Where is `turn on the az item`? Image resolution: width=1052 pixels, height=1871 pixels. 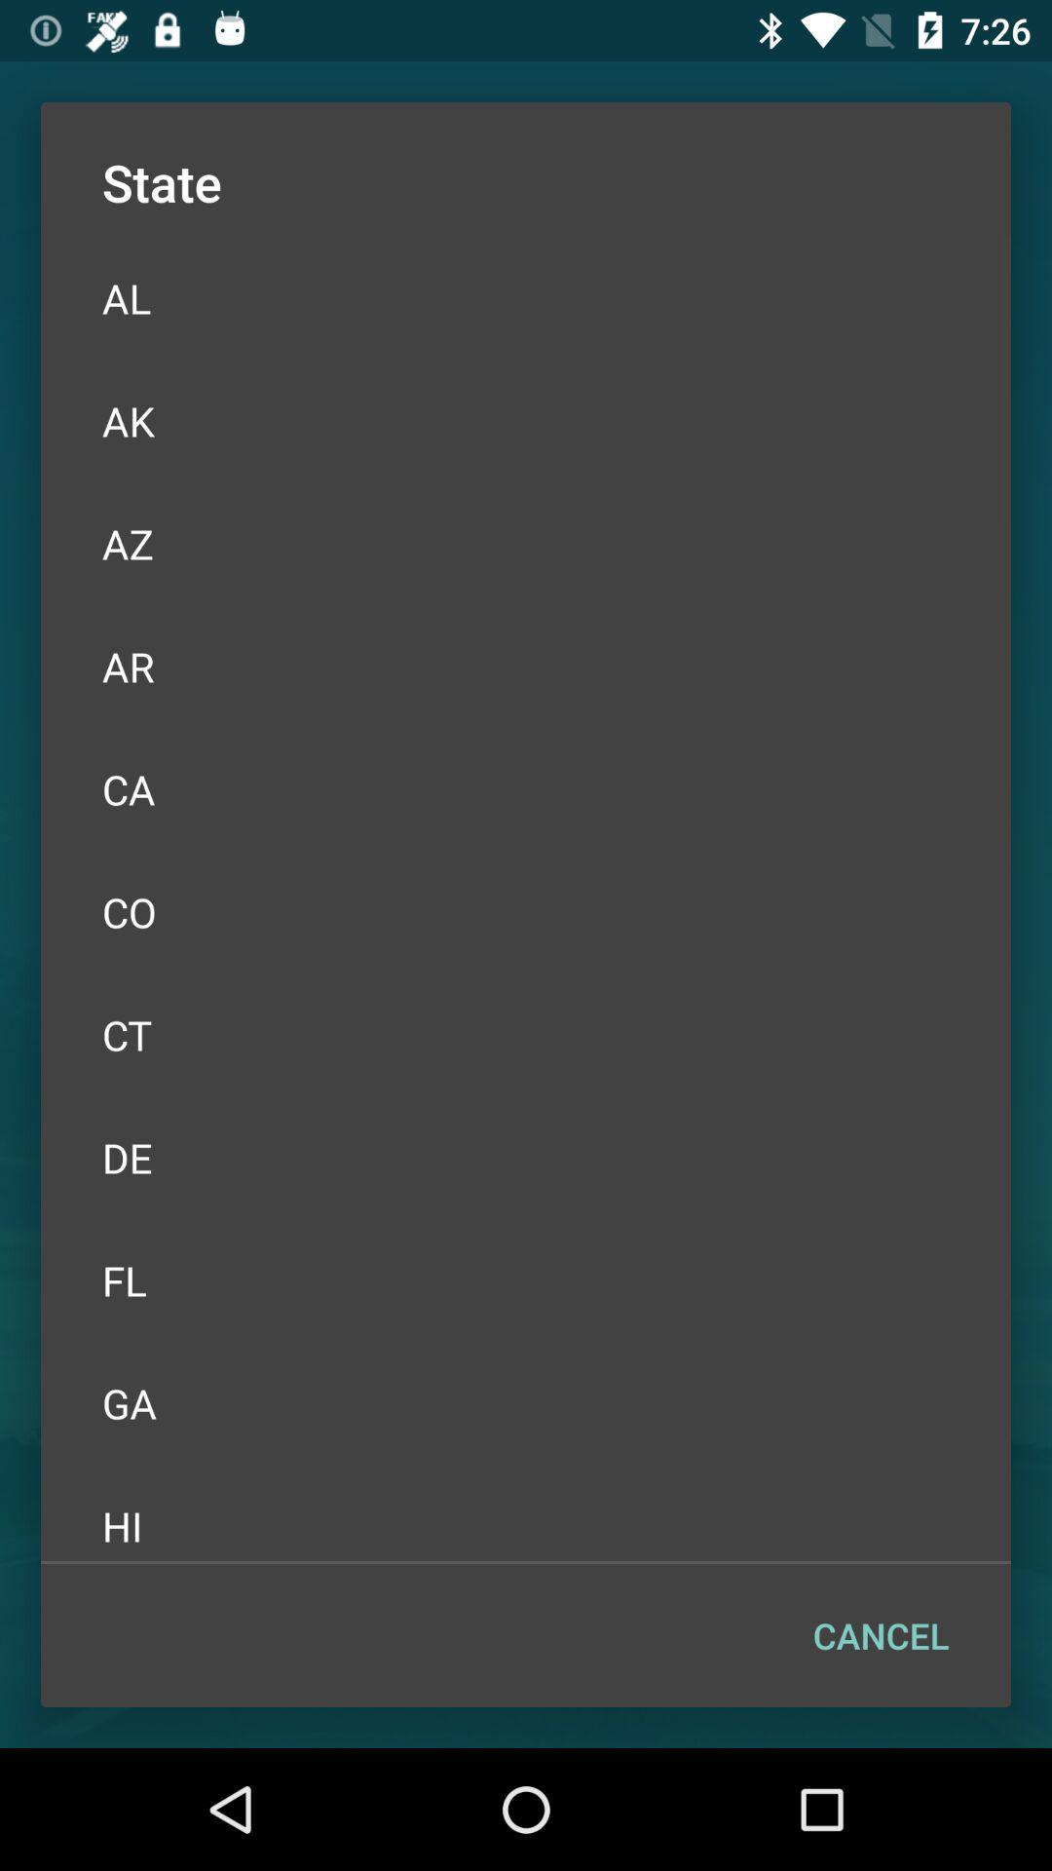
turn on the az item is located at coordinates (526, 544).